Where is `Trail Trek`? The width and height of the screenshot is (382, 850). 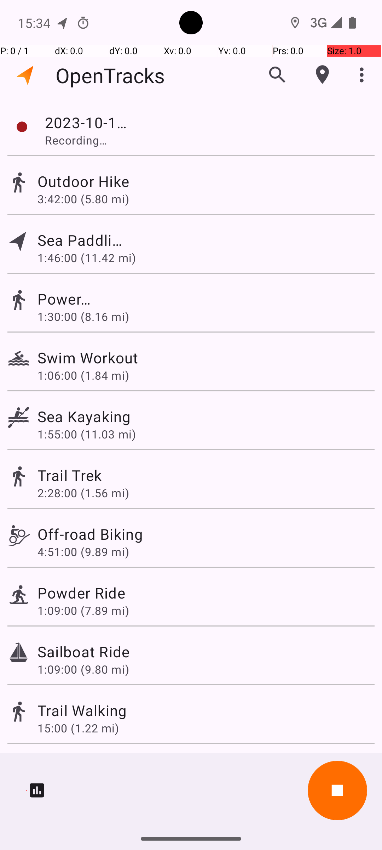
Trail Trek is located at coordinates (69, 475).